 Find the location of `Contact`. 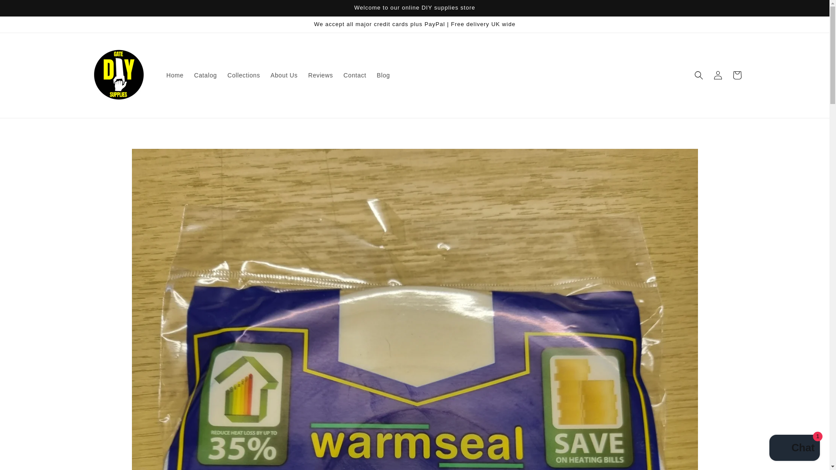

Contact is located at coordinates (354, 75).